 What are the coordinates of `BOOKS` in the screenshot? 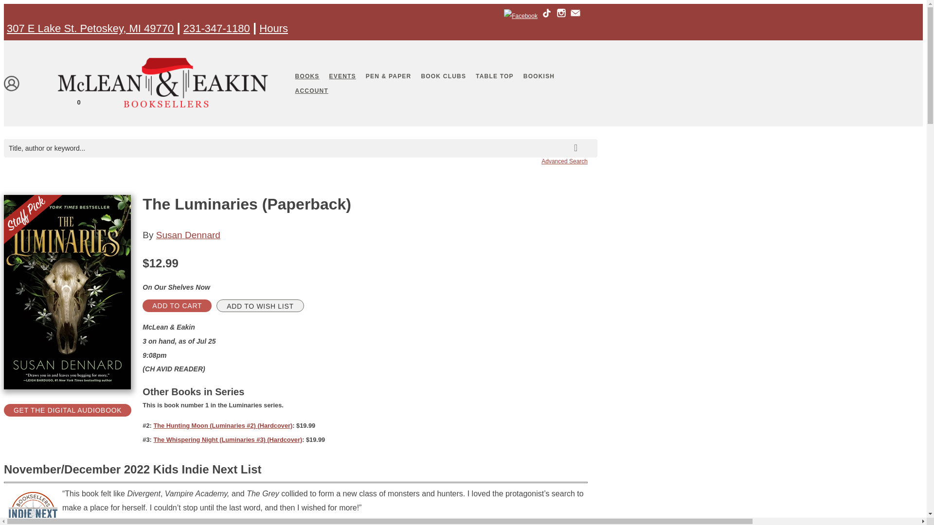 It's located at (307, 76).